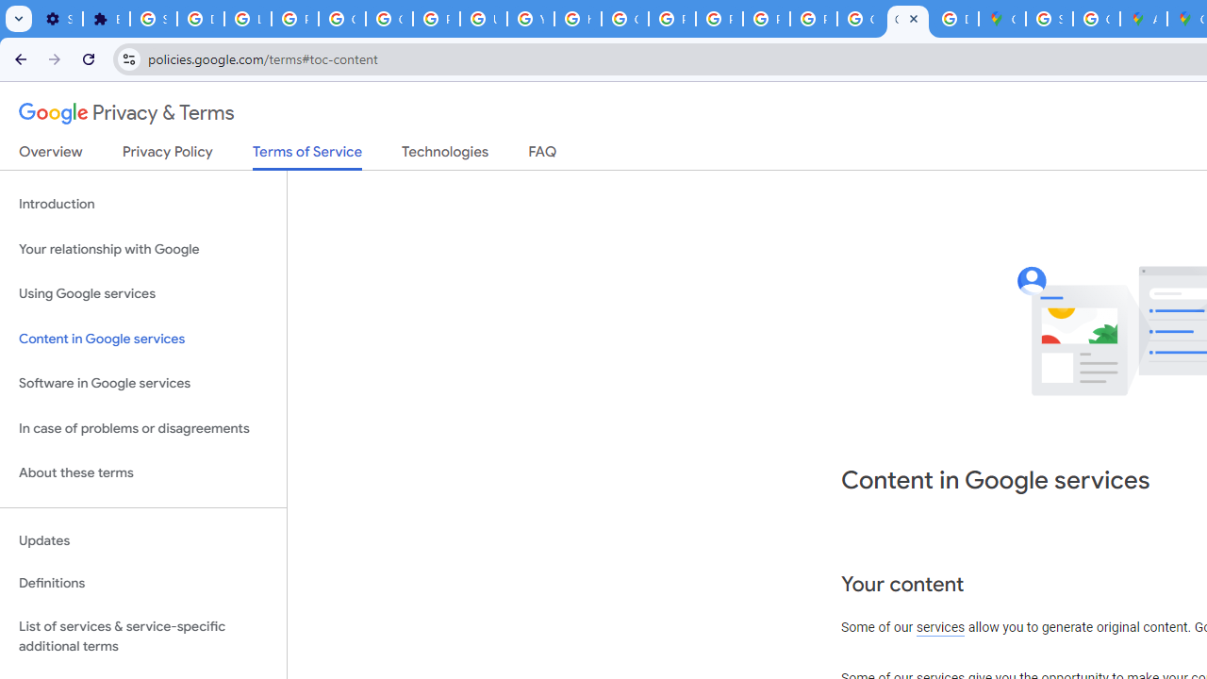  I want to click on Privacy & Terms, so click(126, 113).